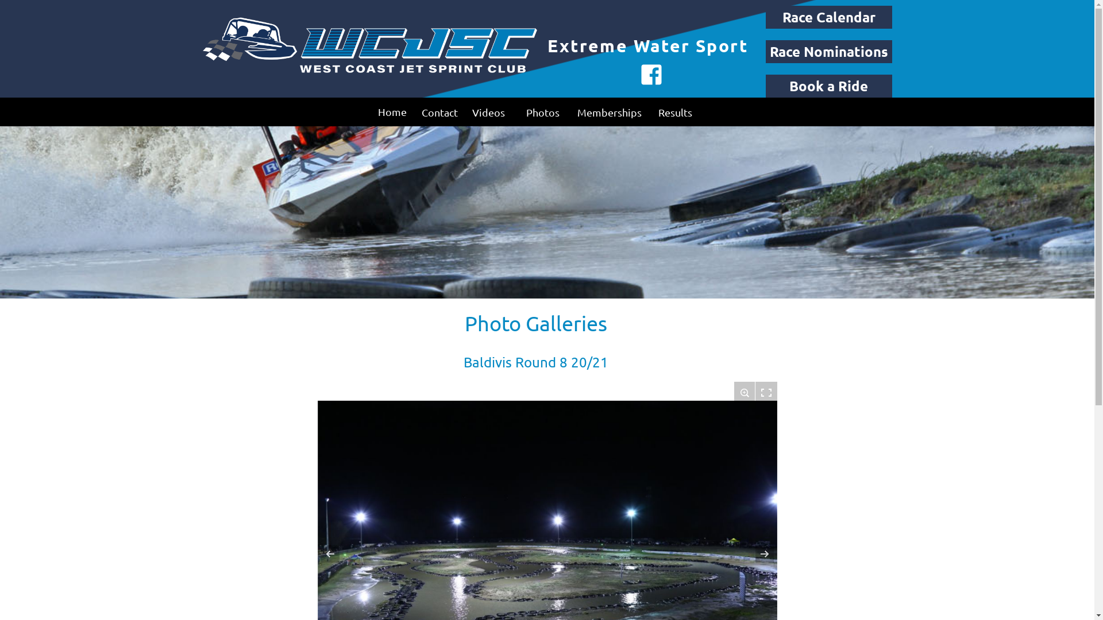 This screenshot has width=1103, height=620. Describe the element at coordinates (337, 554) in the screenshot. I see `Previous (arrow left)` at that location.